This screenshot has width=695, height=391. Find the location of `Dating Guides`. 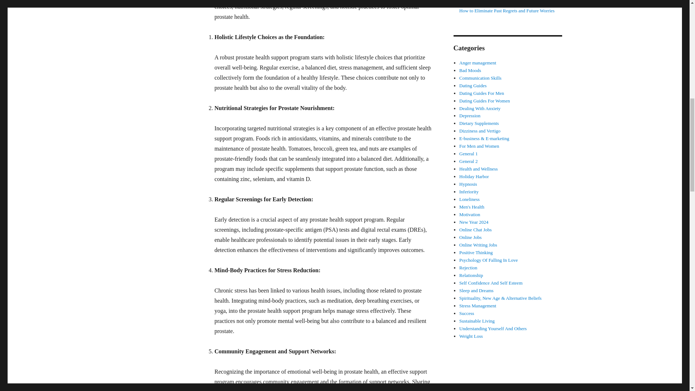

Dating Guides is located at coordinates (473, 85).